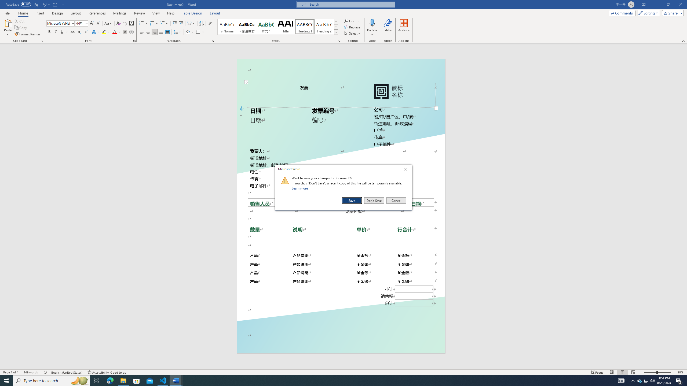  Describe the element at coordinates (301, 188) in the screenshot. I see `Learn more` at that location.